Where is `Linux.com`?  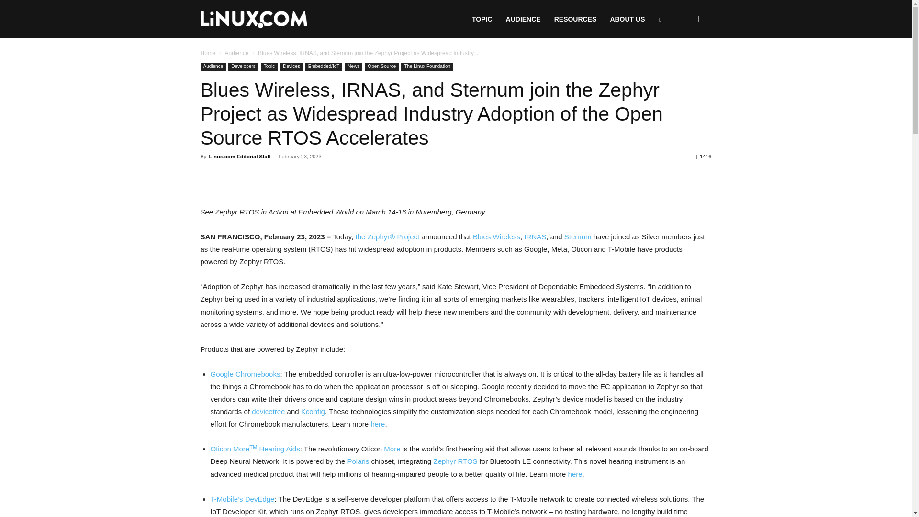
Linux.com is located at coordinates (254, 19).